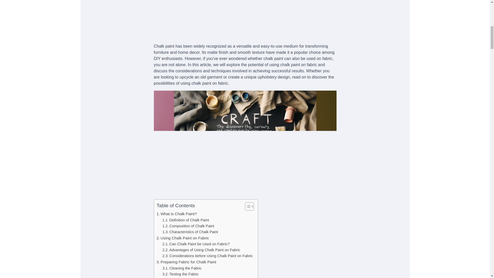 This screenshot has width=494, height=278. Describe the element at coordinates (196, 244) in the screenshot. I see `Can Chalk Paint be Used on Fabric?` at that location.